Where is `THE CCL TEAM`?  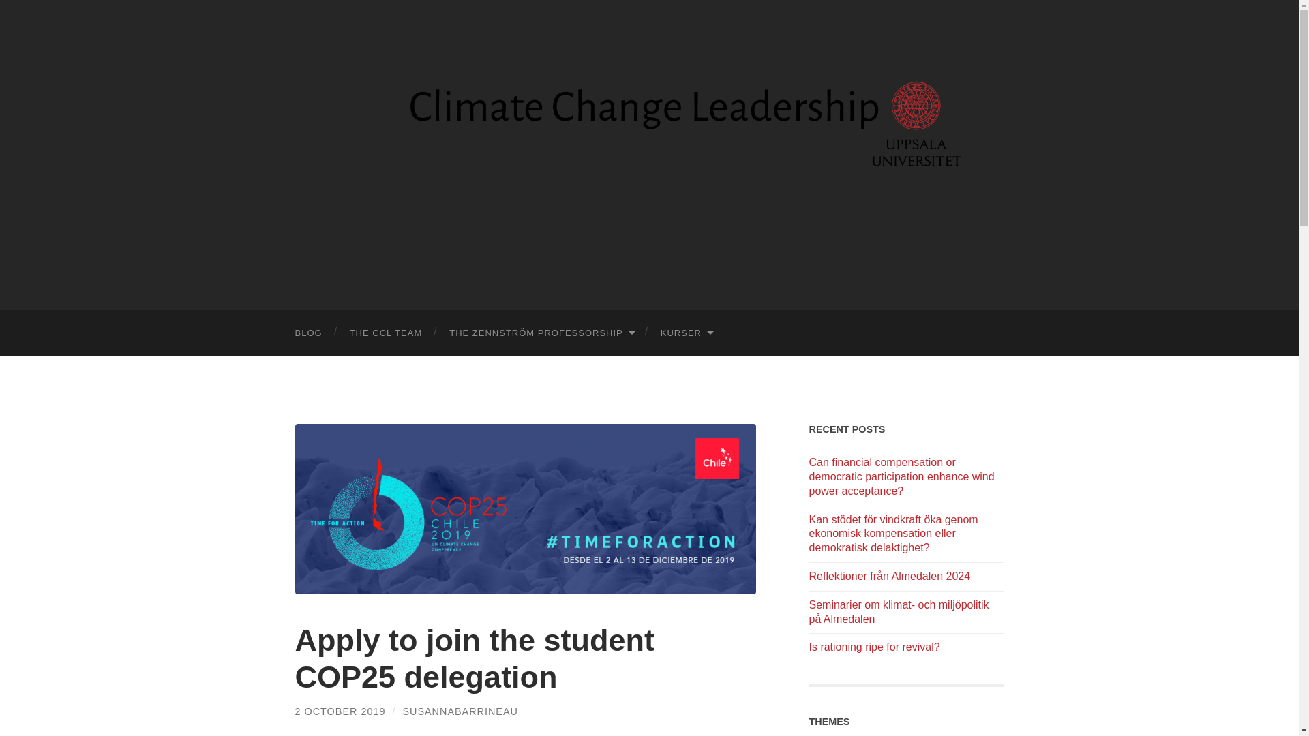 THE CCL TEAM is located at coordinates (386, 333).